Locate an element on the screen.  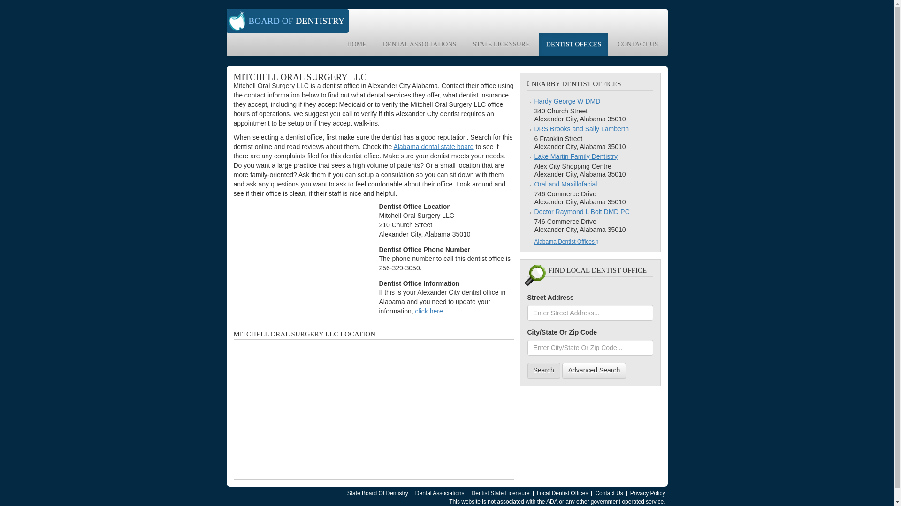
Alabama Dentist Offices is located at coordinates (566, 241).